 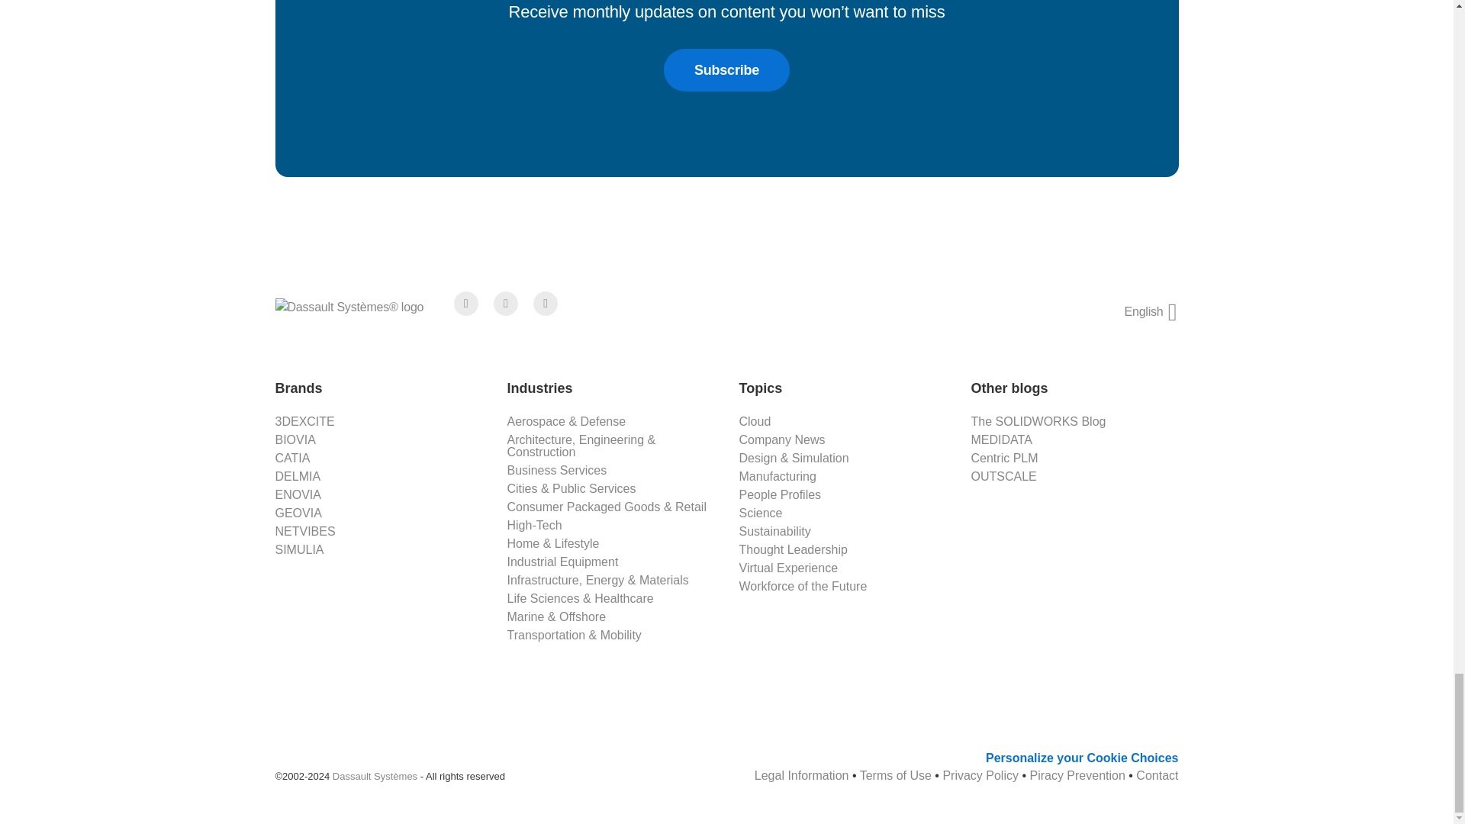 What do you see at coordinates (545, 304) in the screenshot?
I see `Linkedin account` at bounding box center [545, 304].